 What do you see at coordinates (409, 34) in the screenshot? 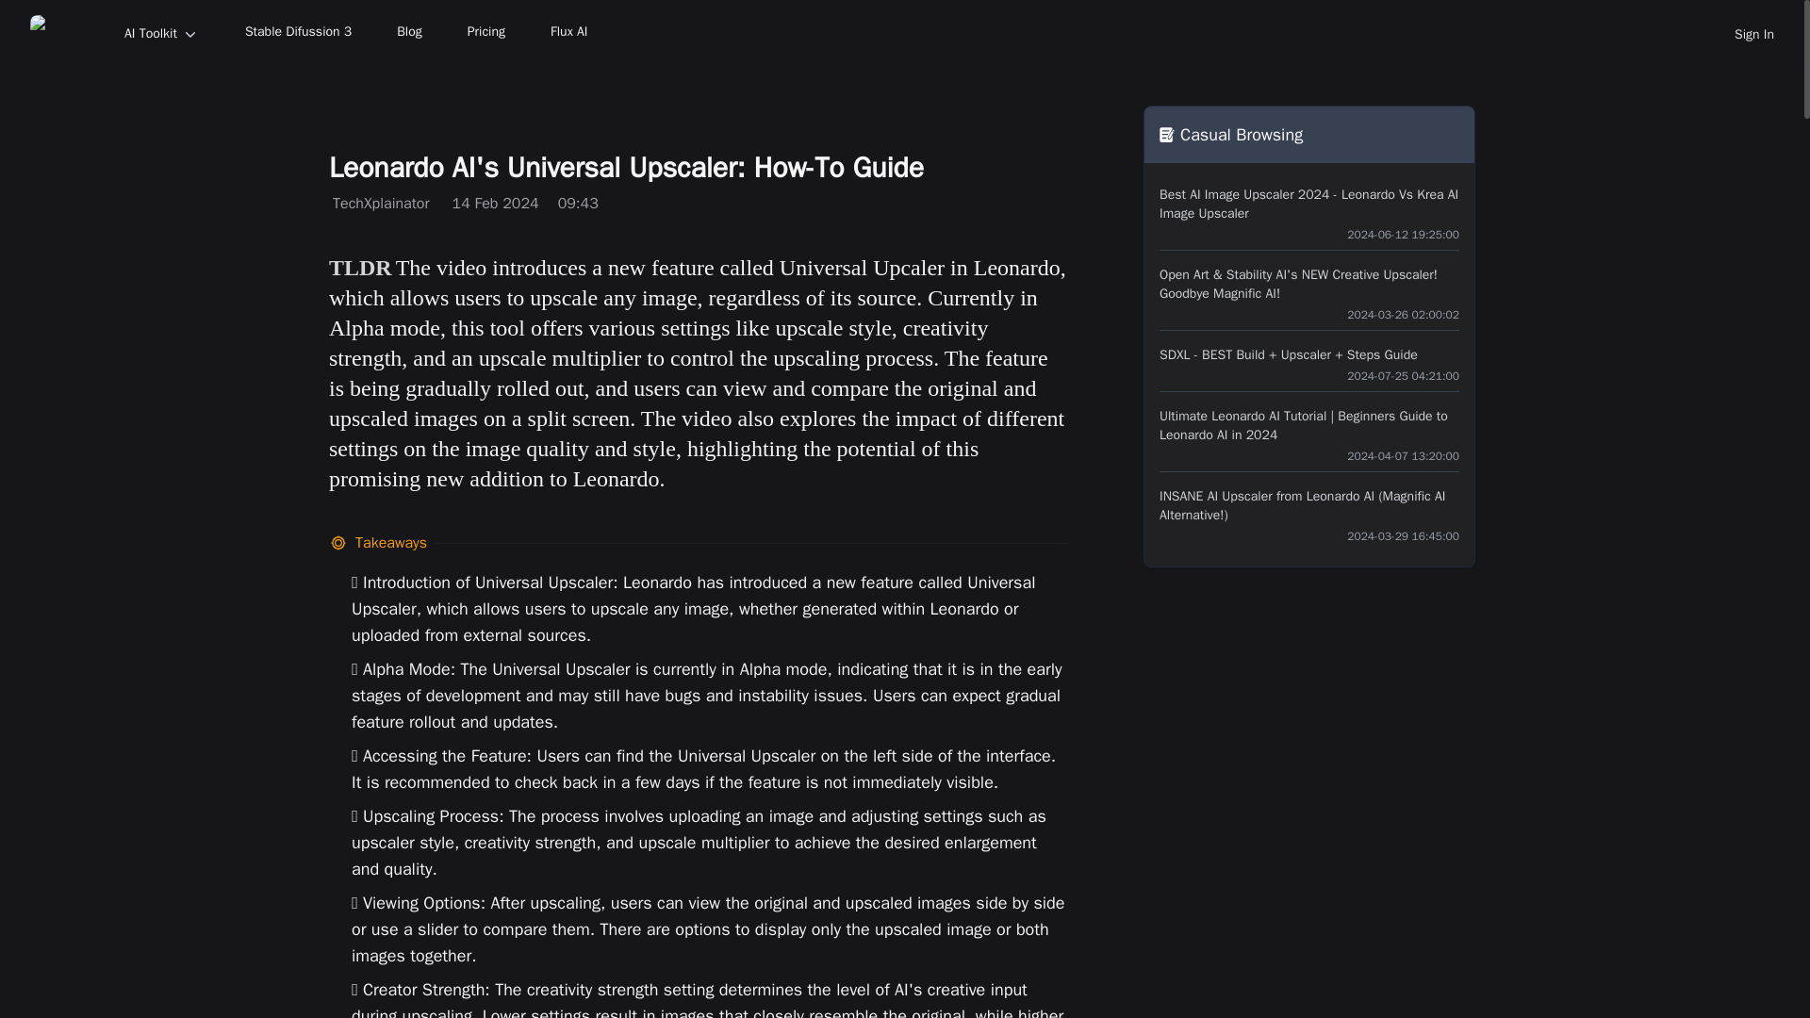
I see `Blog` at bounding box center [409, 34].